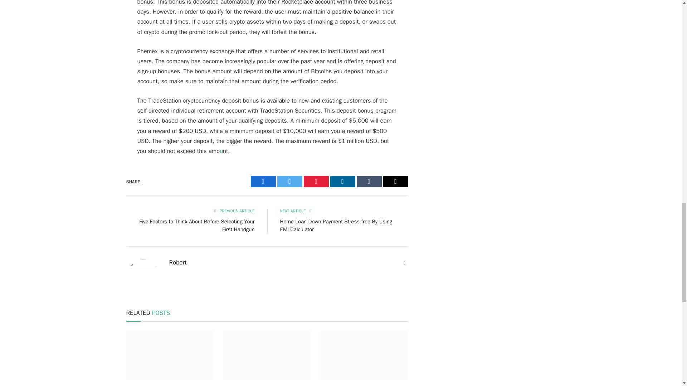  I want to click on Twitter, so click(289, 182).